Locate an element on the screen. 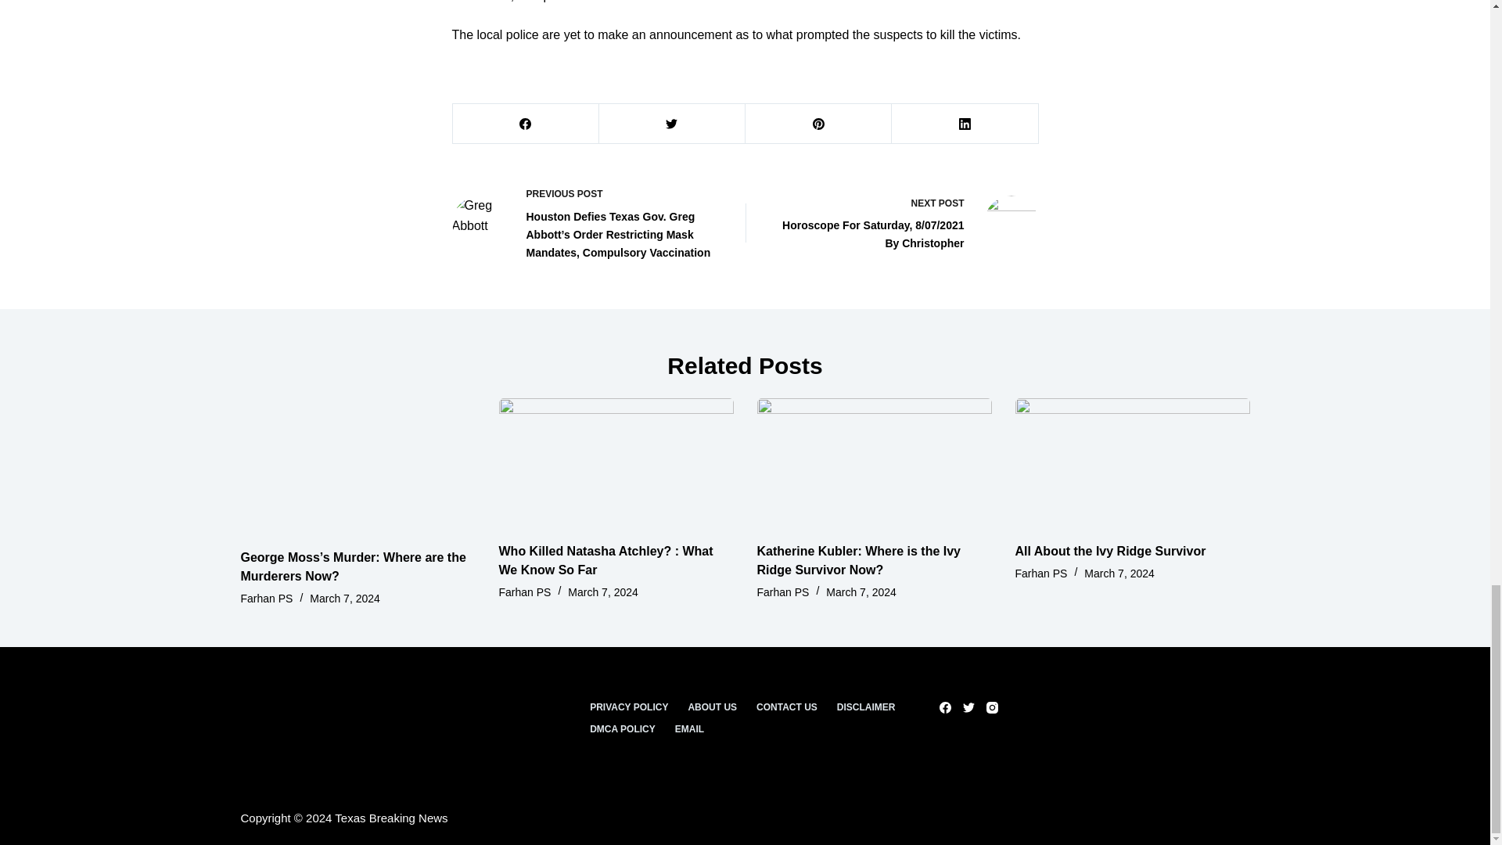 The width and height of the screenshot is (1502, 845). Posts by Farhan PS is located at coordinates (266, 599).